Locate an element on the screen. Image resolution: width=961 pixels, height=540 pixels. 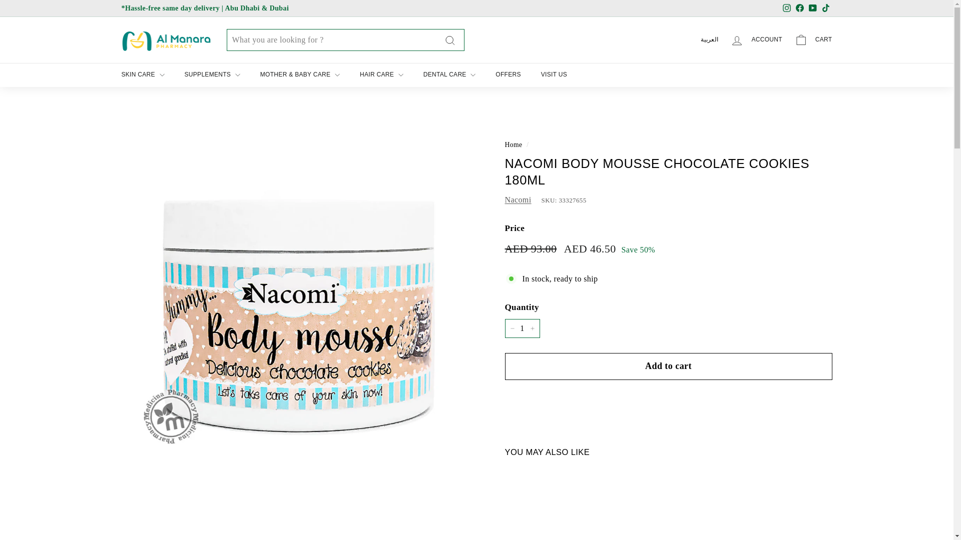
1 is located at coordinates (522, 328).